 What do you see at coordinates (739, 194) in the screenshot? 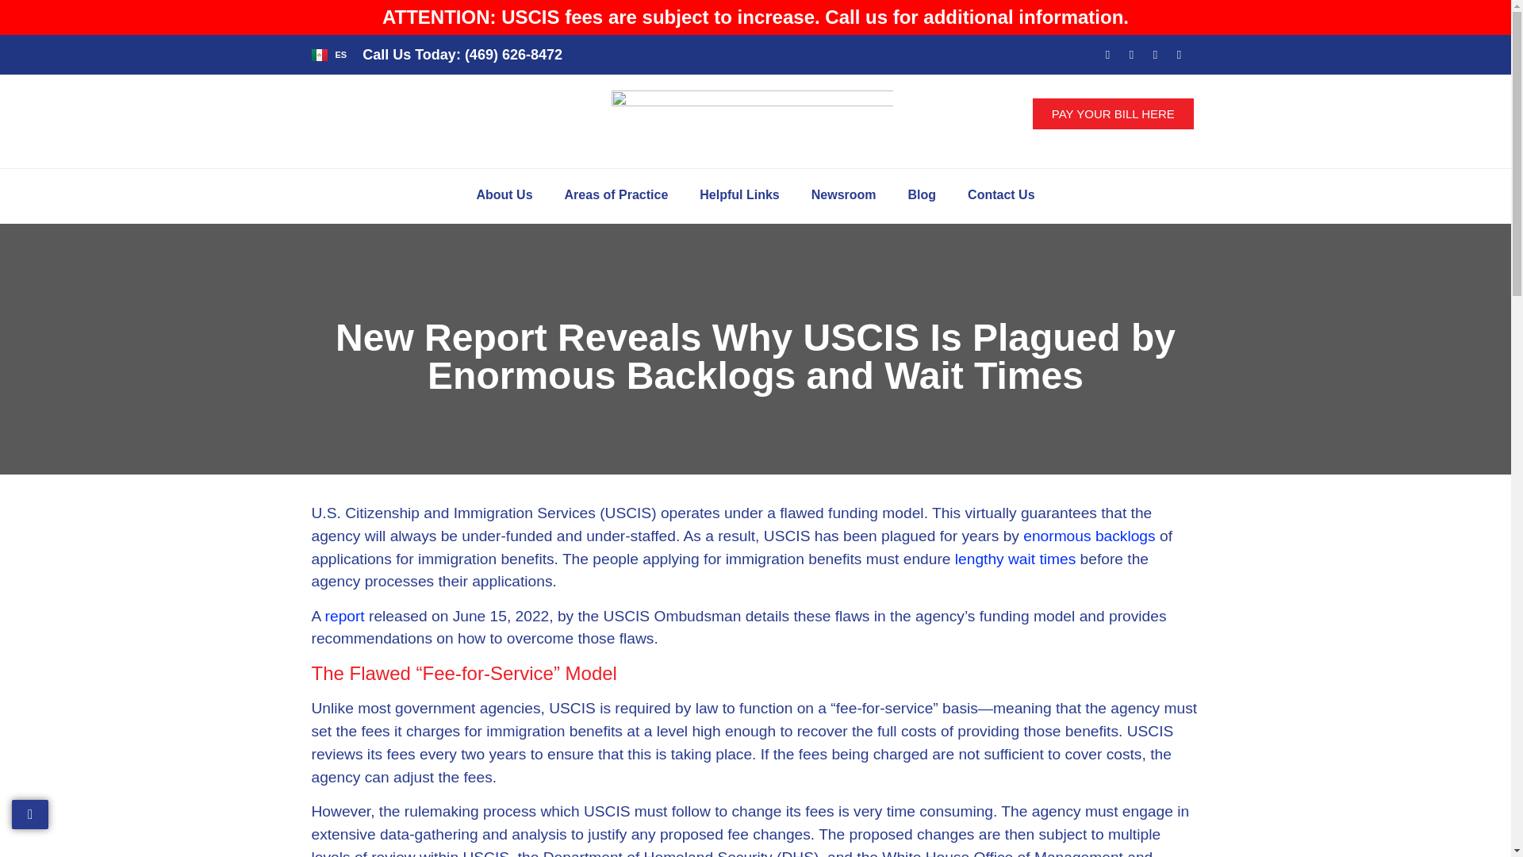
I see `Helpful Links` at bounding box center [739, 194].